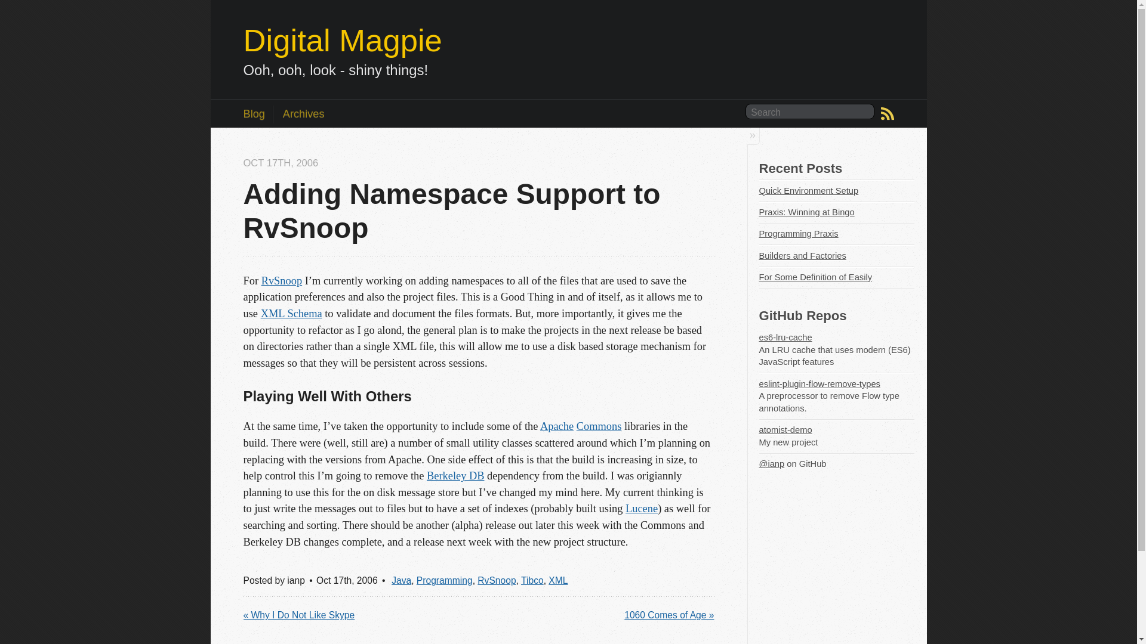 This screenshot has width=1146, height=644. I want to click on Berkeley DB, so click(455, 476).